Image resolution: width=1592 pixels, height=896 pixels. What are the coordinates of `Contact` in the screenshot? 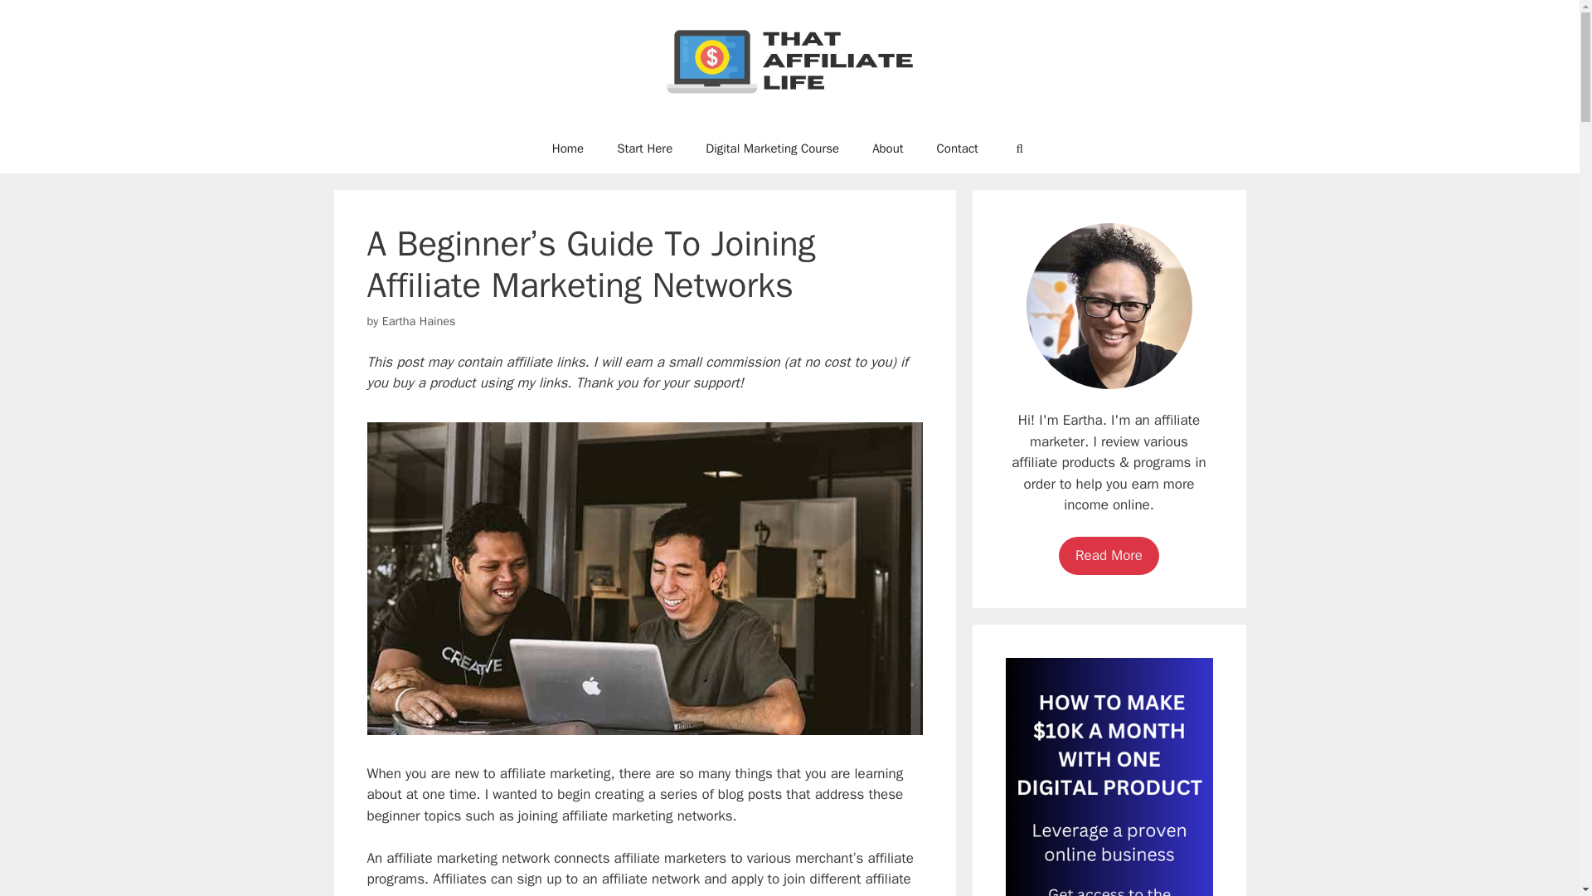 It's located at (957, 148).